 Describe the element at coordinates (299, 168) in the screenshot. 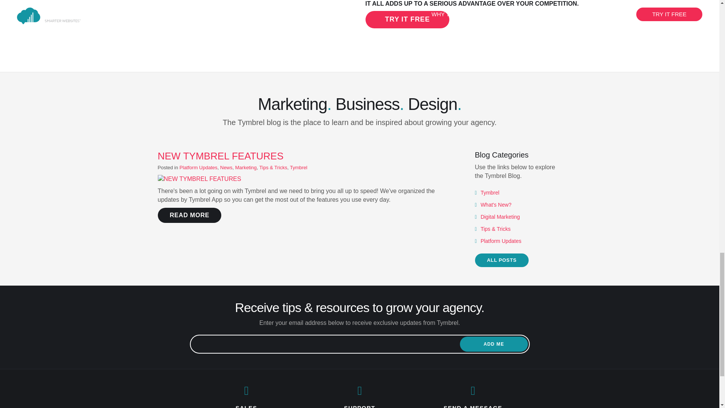

I see `Tymbrel` at that location.